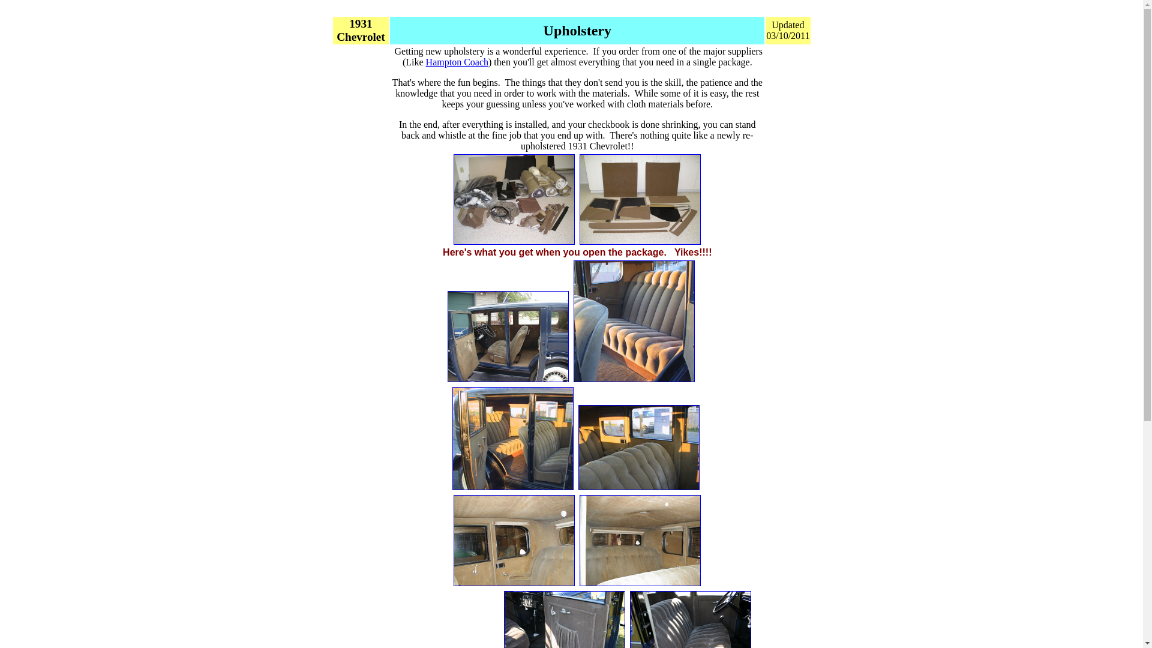 This screenshot has height=648, width=1152. Describe the element at coordinates (457, 62) in the screenshot. I see `Hampton Coach` at that location.